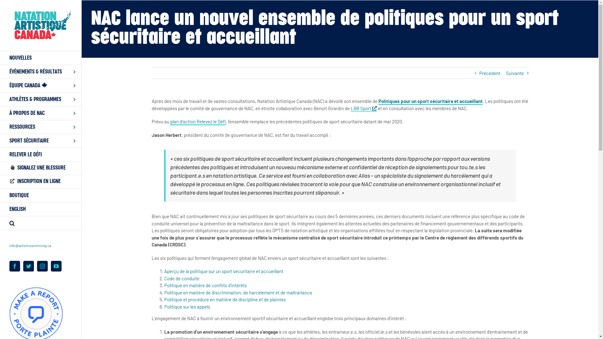 The height and width of the screenshot is (339, 603). What do you see at coordinates (30, 245) in the screenshot?
I see `info@artisticswimming.ca` at bounding box center [30, 245].